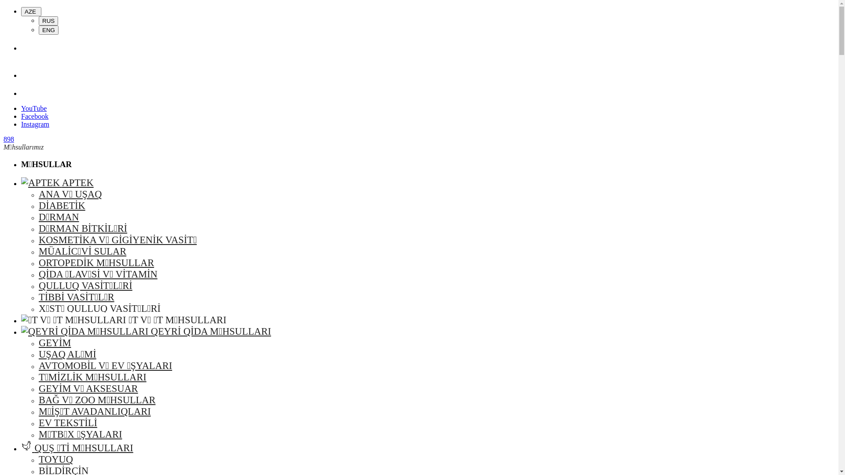 The image size is (845, 475). What do you see at coordinates (48, 21) in the screenshot?
I see `RUS` at bounding box center [48, 21].